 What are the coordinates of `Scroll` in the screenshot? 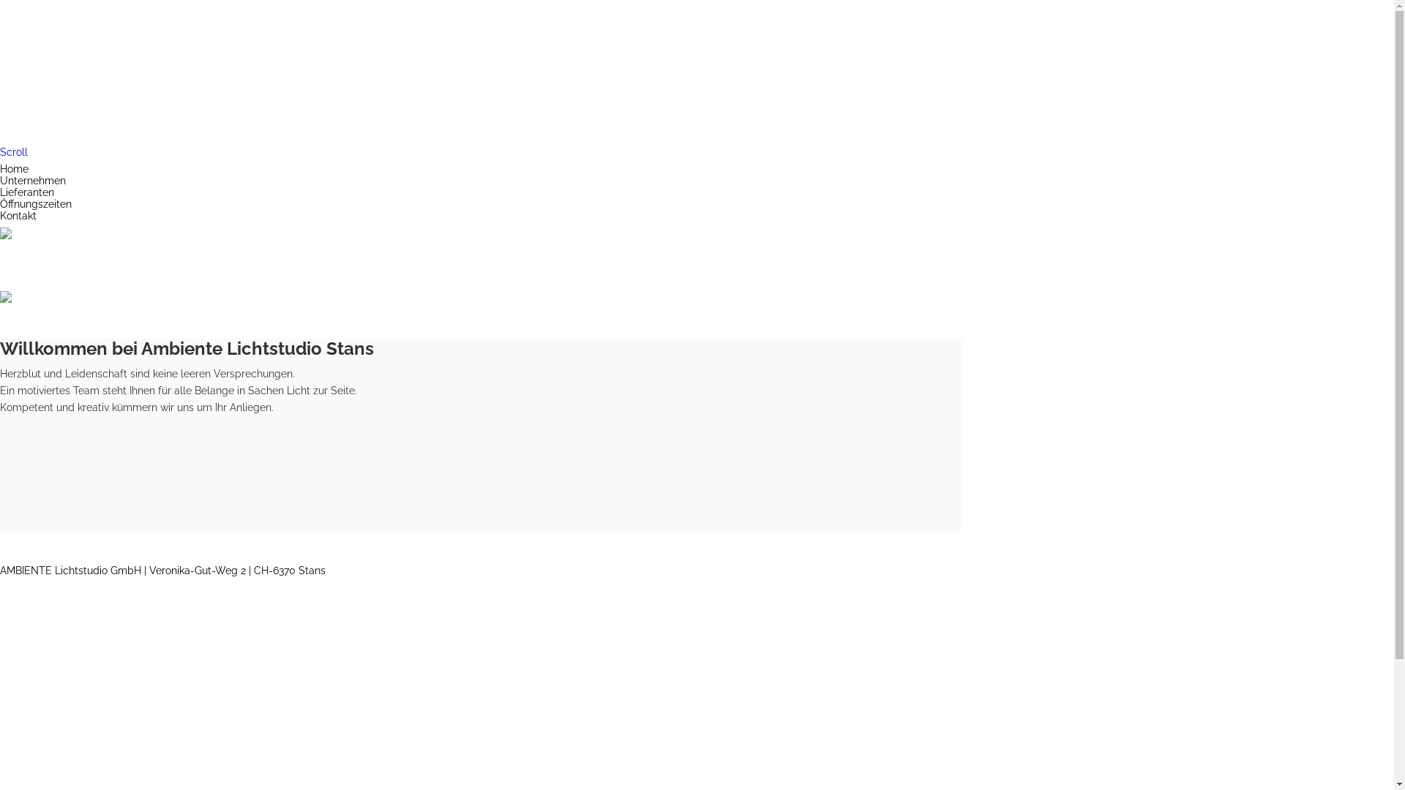 It's located at (14, 152).